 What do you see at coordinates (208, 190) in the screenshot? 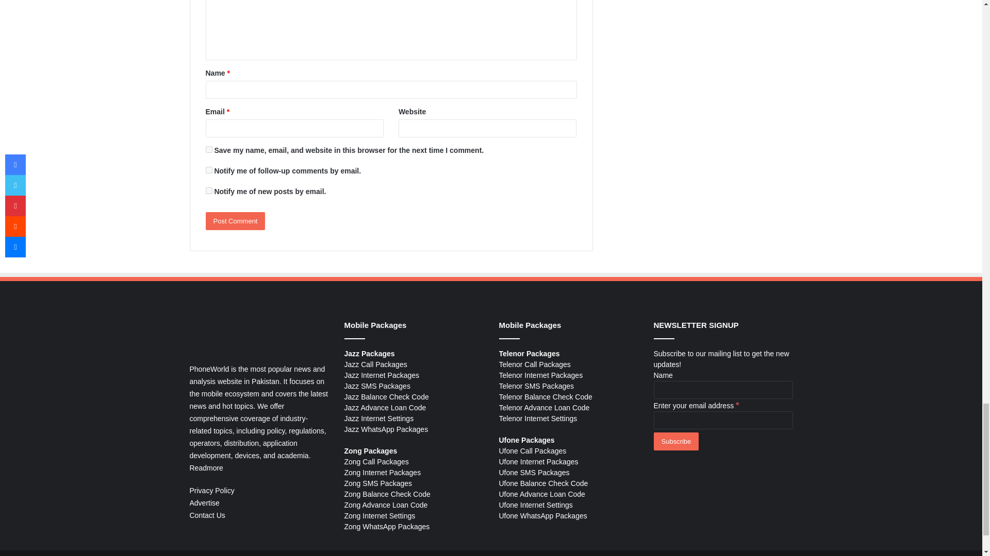
I see `subscribe` at bounding box center [208, 190].